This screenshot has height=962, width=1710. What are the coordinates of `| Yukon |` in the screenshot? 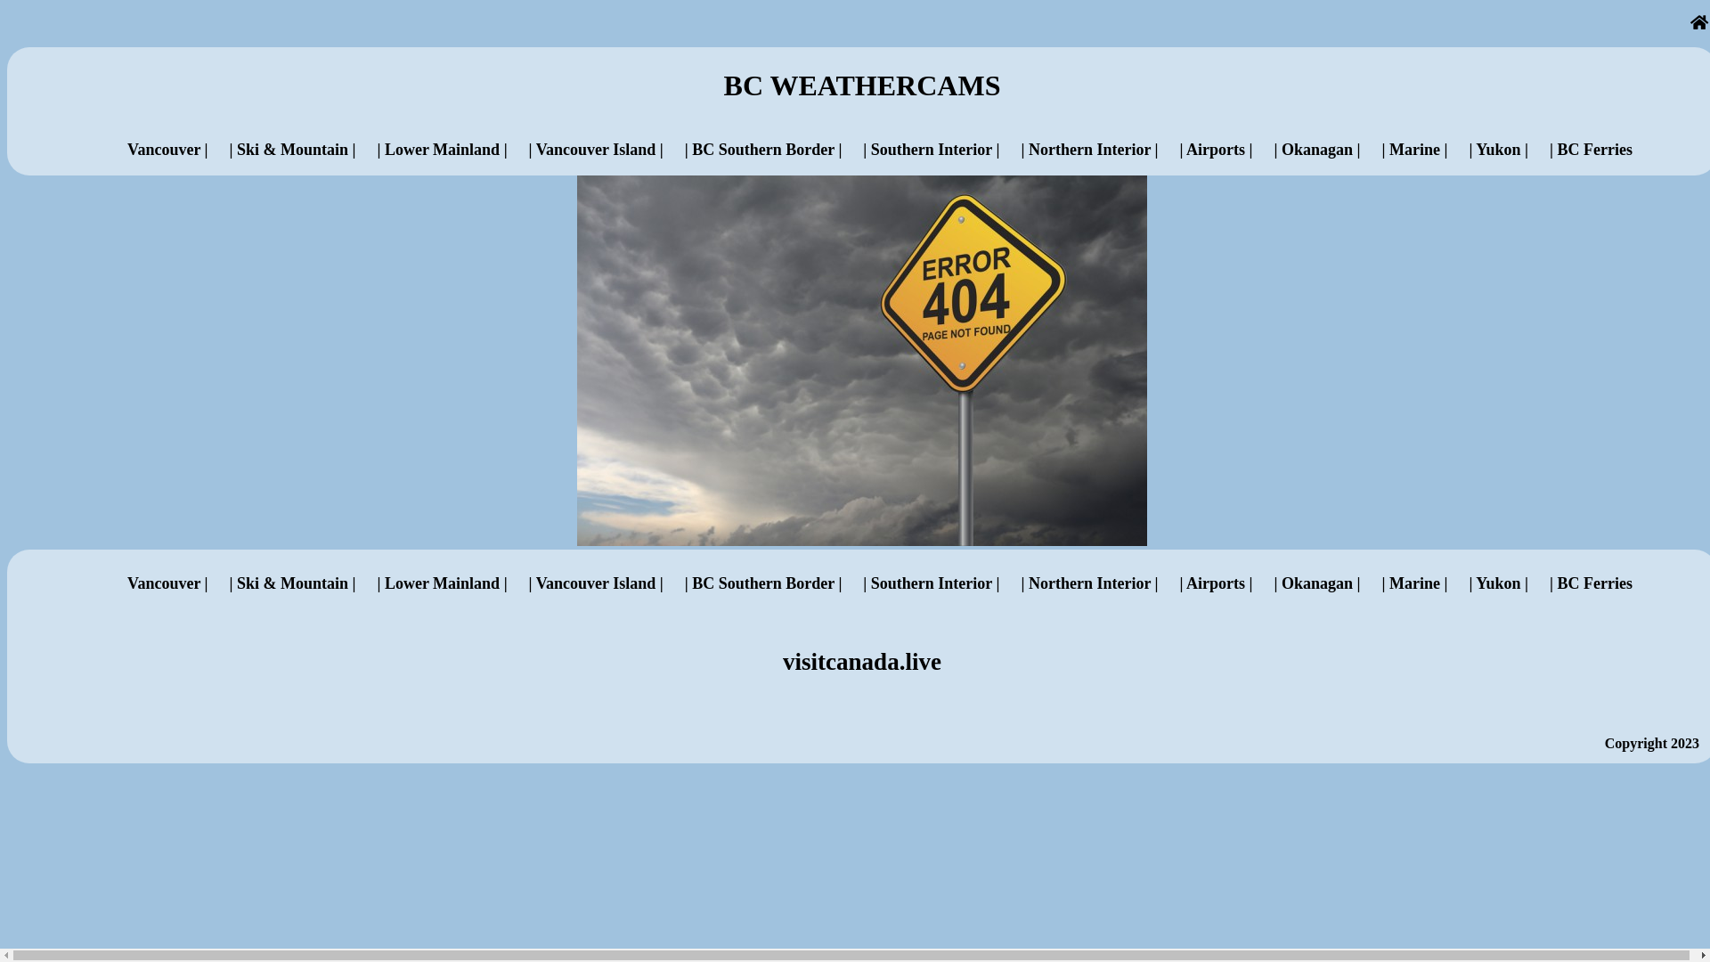 It's located at (1498, 583).